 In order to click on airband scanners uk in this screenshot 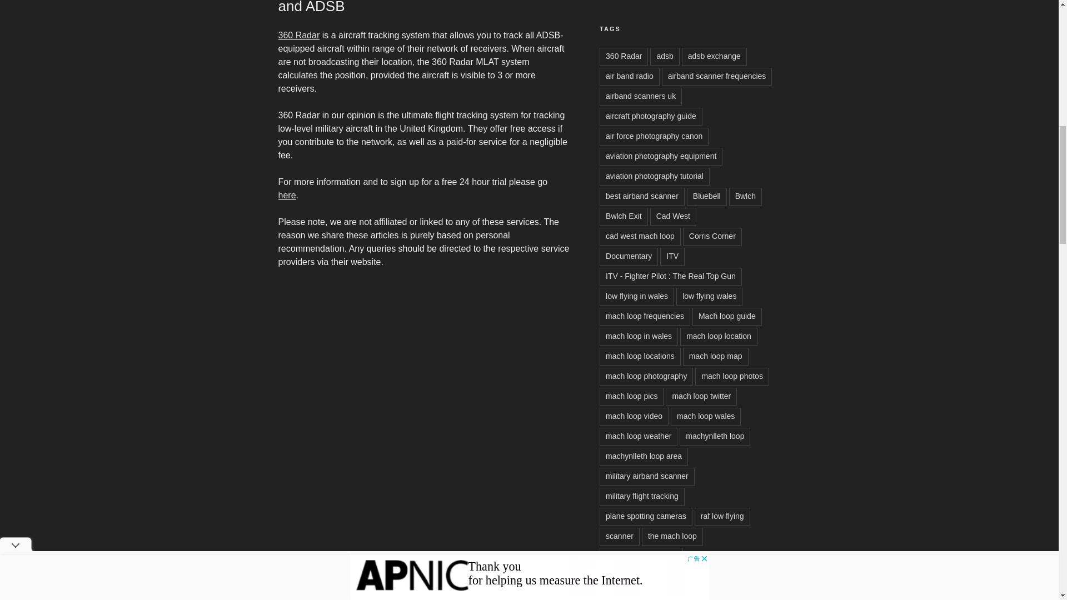, I will do `click(640, 97)`.